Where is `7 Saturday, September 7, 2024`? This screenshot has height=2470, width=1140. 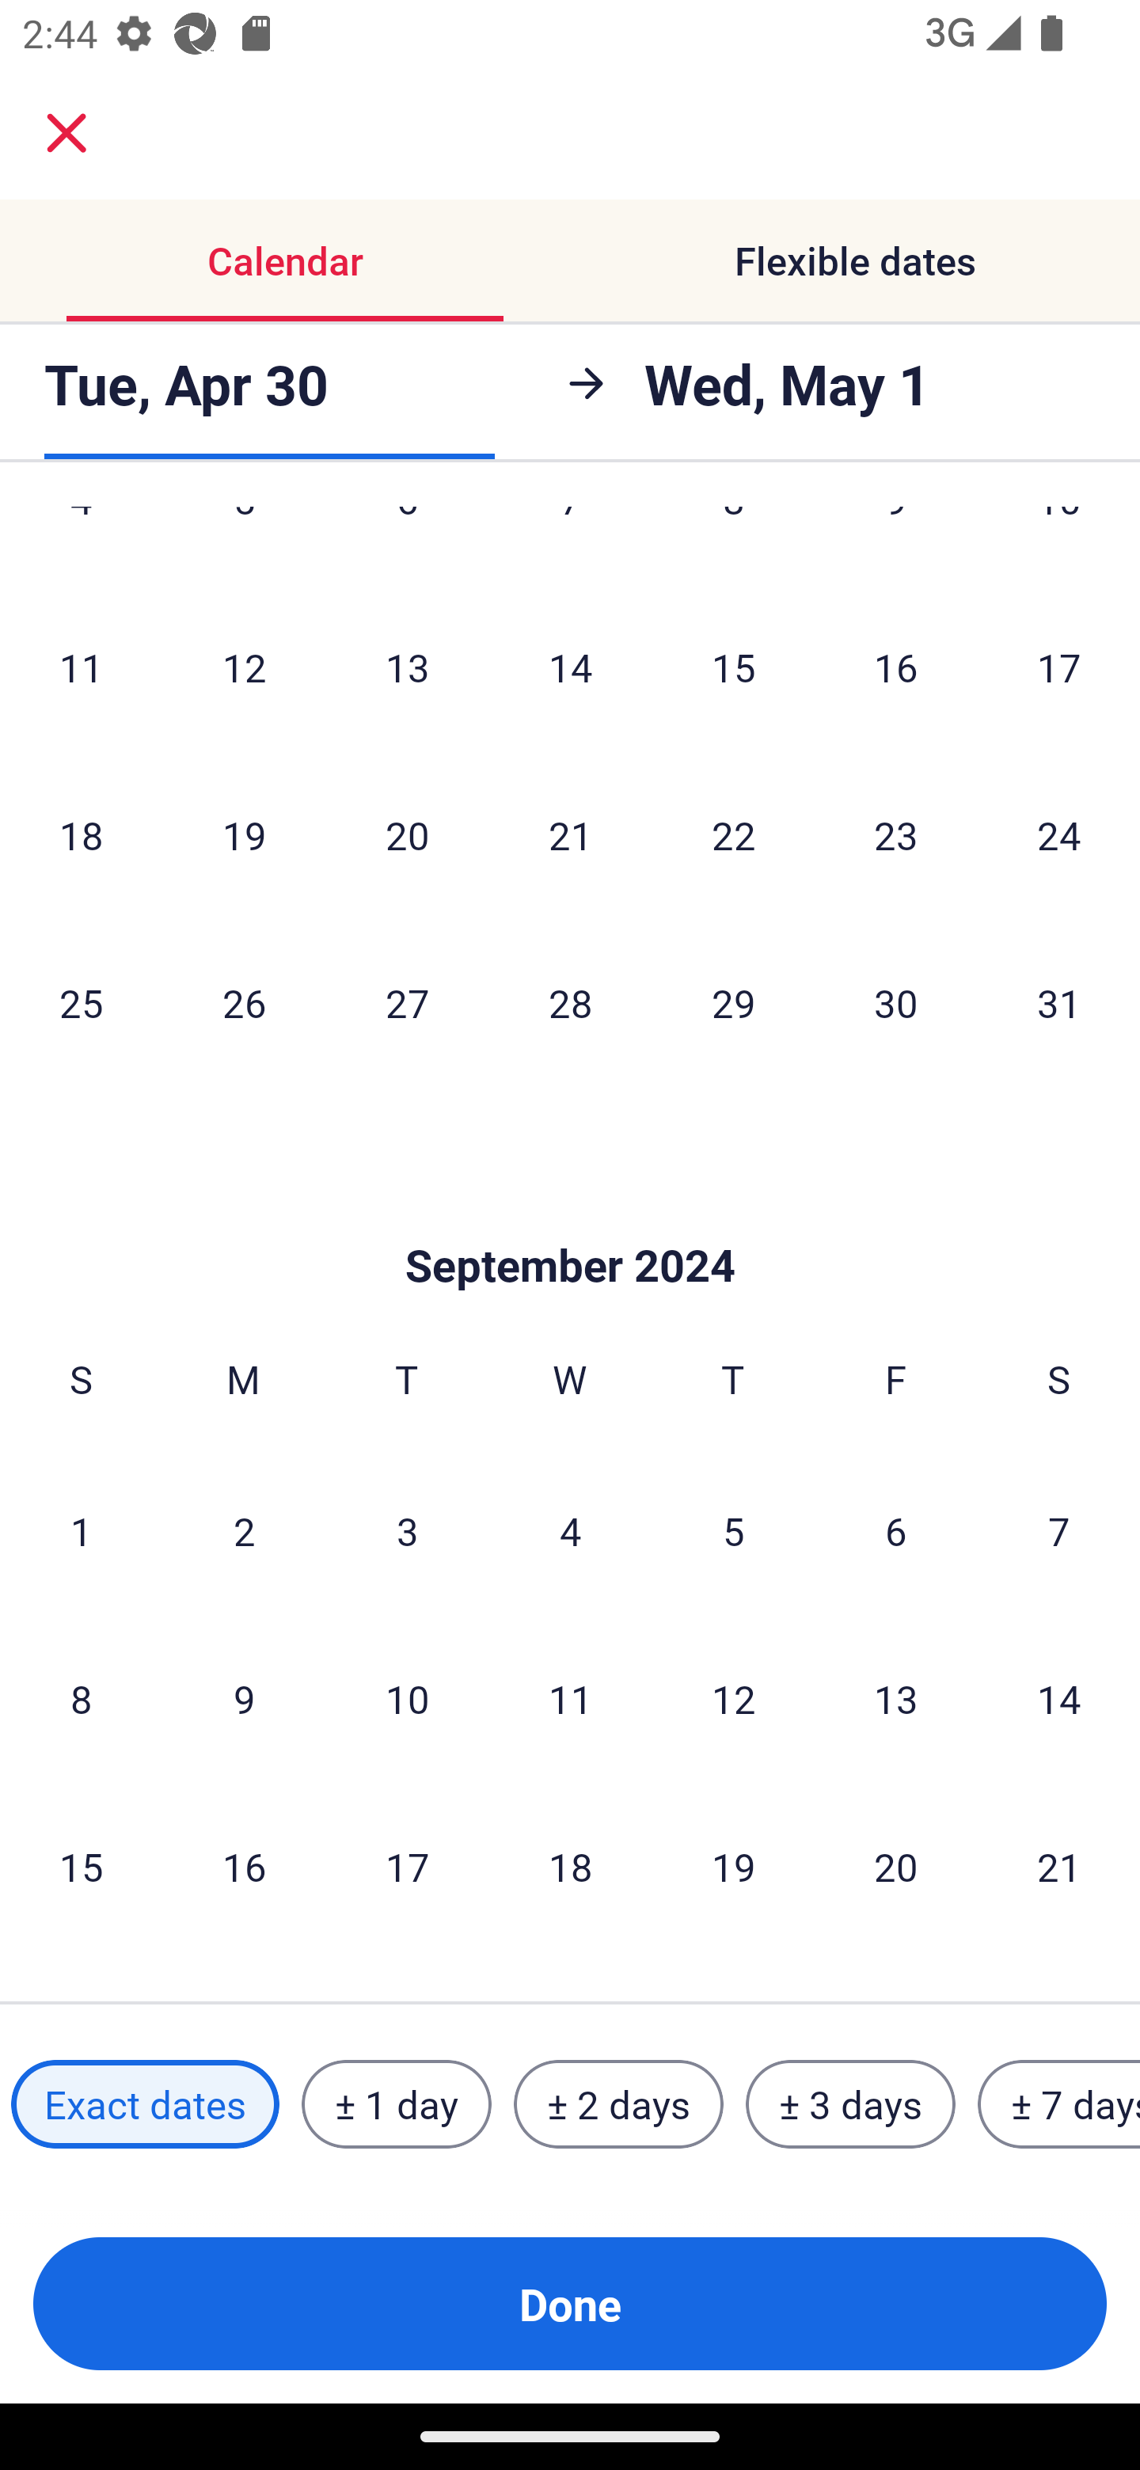
7 Saturday, September 7, 2024 is located at coordinates (1059, 1531).